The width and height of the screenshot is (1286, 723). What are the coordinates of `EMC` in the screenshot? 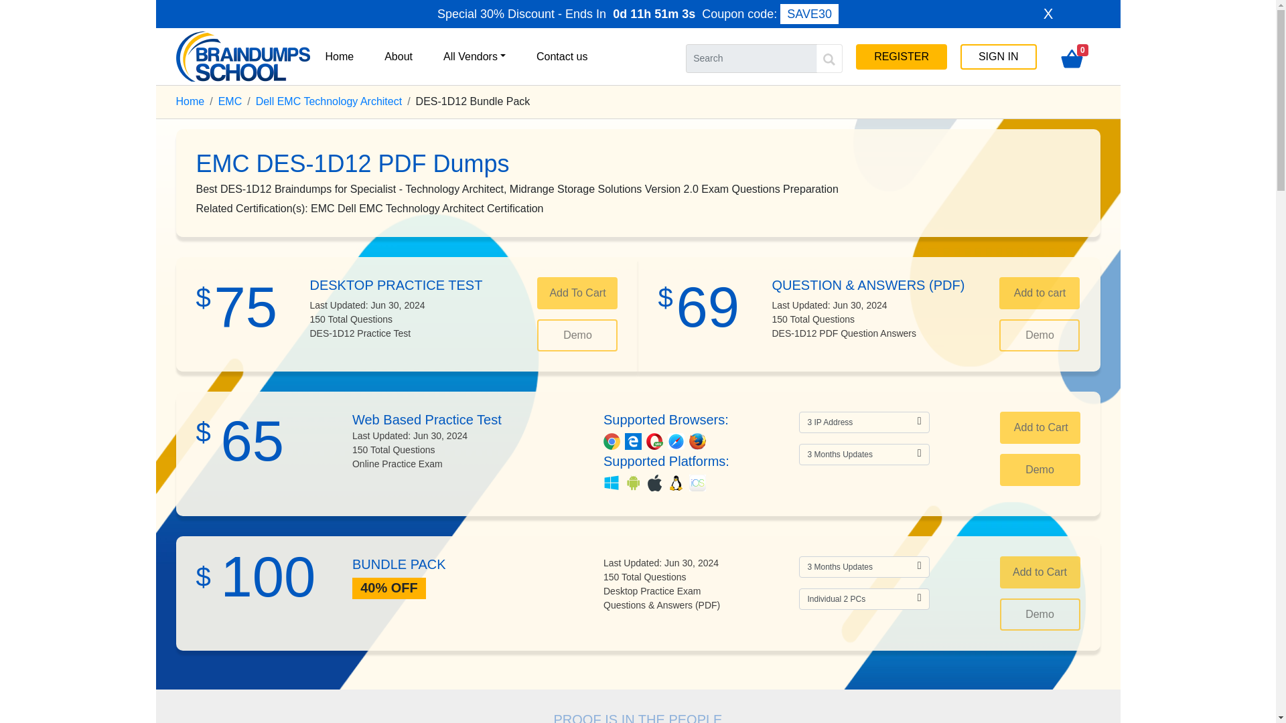 It's located at (230, 100).